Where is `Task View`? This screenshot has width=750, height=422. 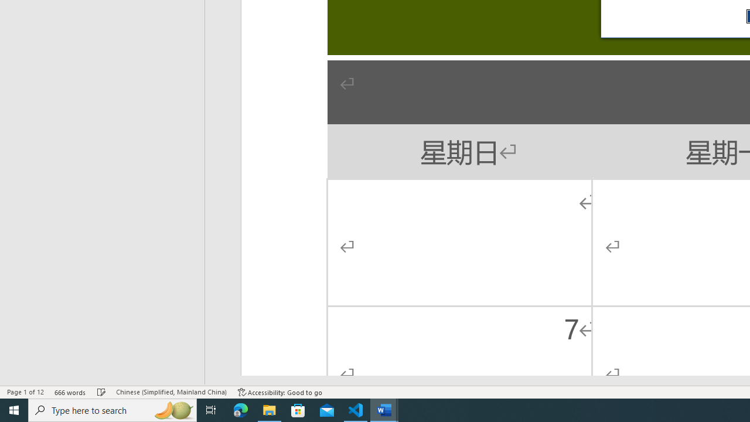
Task View is located at coordinates (211, 410).